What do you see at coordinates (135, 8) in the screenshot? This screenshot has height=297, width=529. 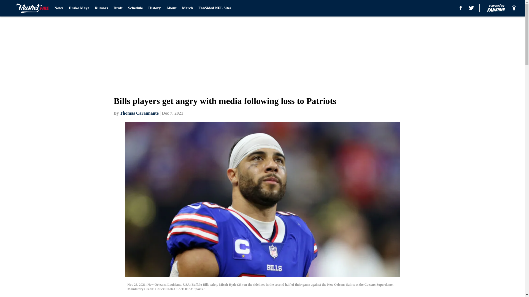 I see `Schedule` at bounding box center [135, 8].